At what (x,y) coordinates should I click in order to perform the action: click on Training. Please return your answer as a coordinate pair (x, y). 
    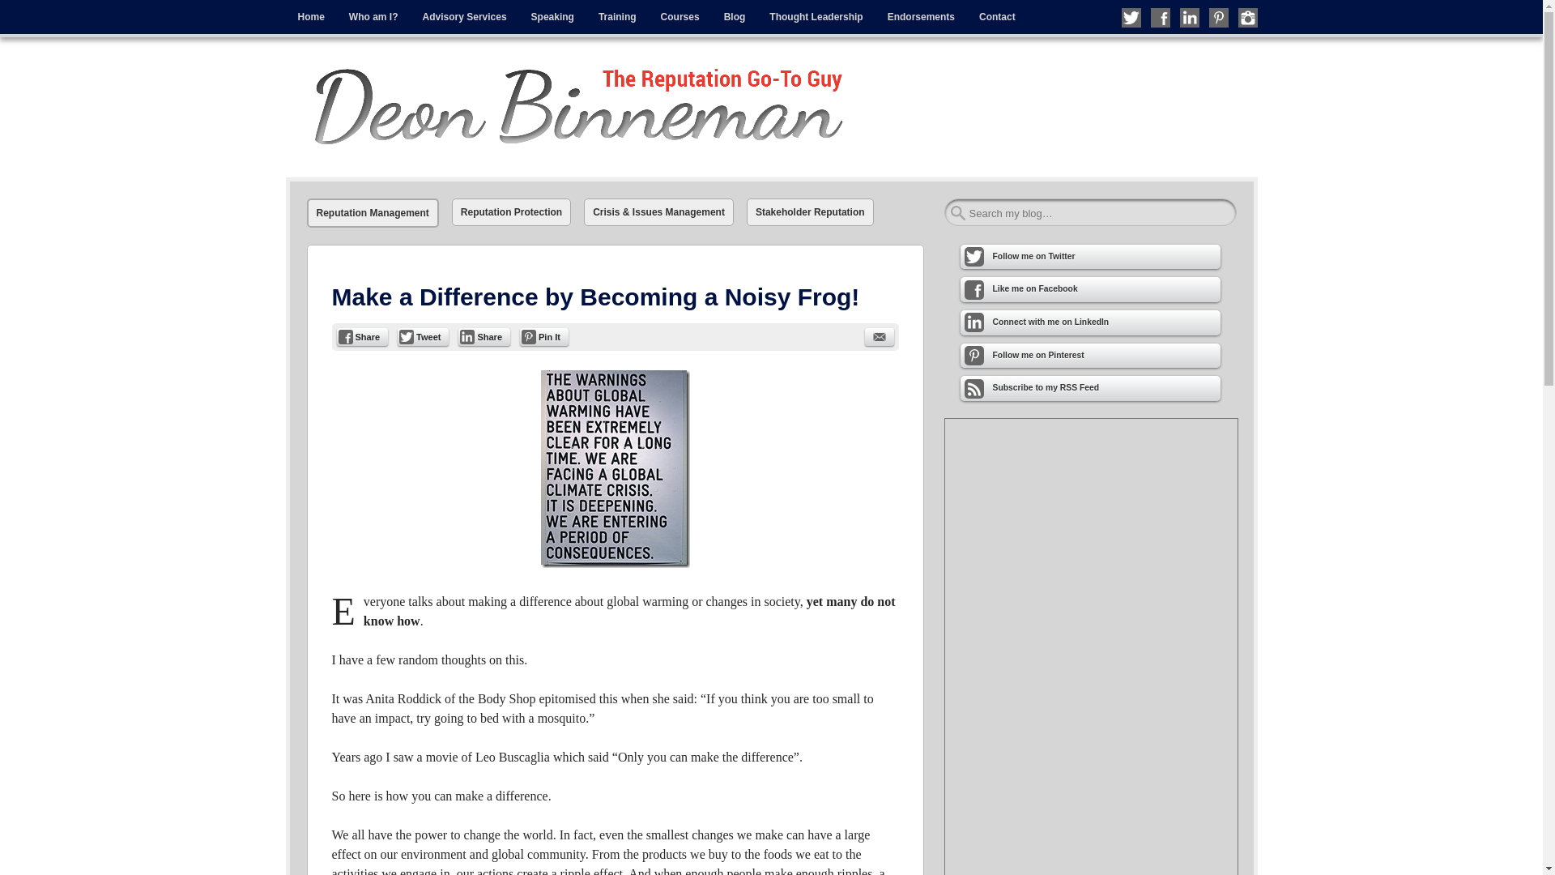
    Looking at the image, I should click on (617, 17).